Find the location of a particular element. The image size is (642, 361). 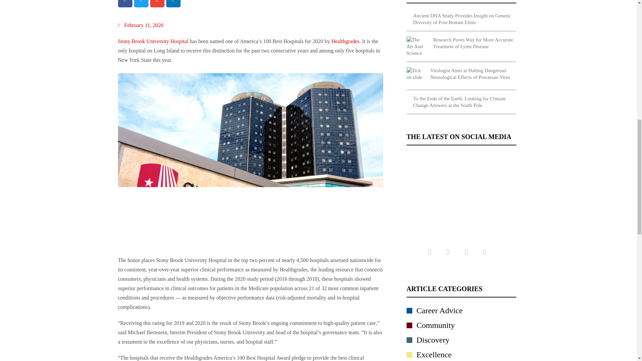

 Healthgrades is located at coordinates (344, 41).